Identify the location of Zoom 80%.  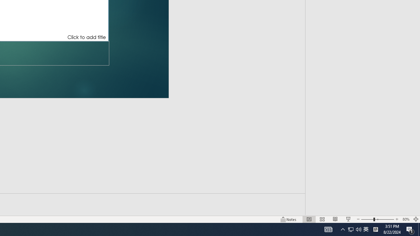
(406, 219).